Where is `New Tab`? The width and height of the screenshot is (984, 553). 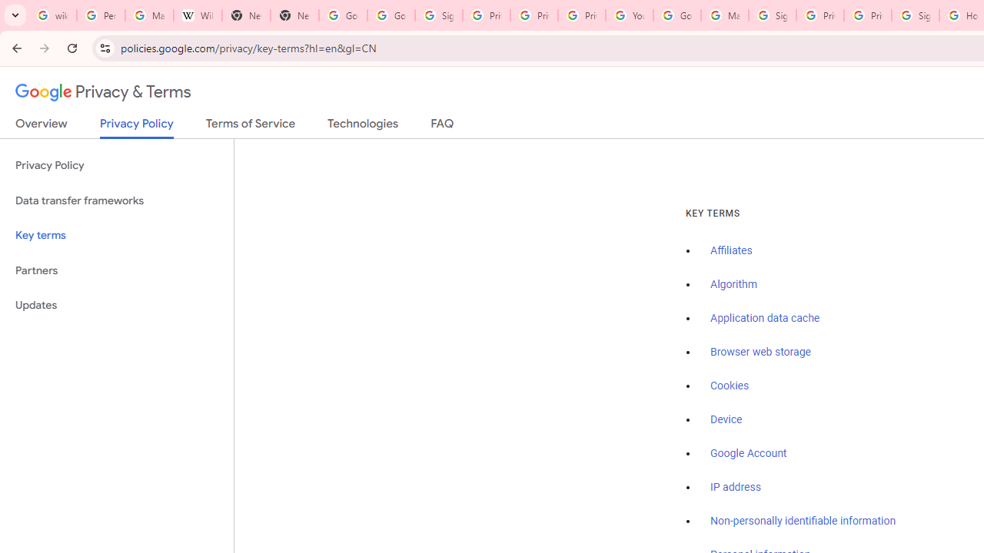
New Tab is located at coordinates (294, 15).